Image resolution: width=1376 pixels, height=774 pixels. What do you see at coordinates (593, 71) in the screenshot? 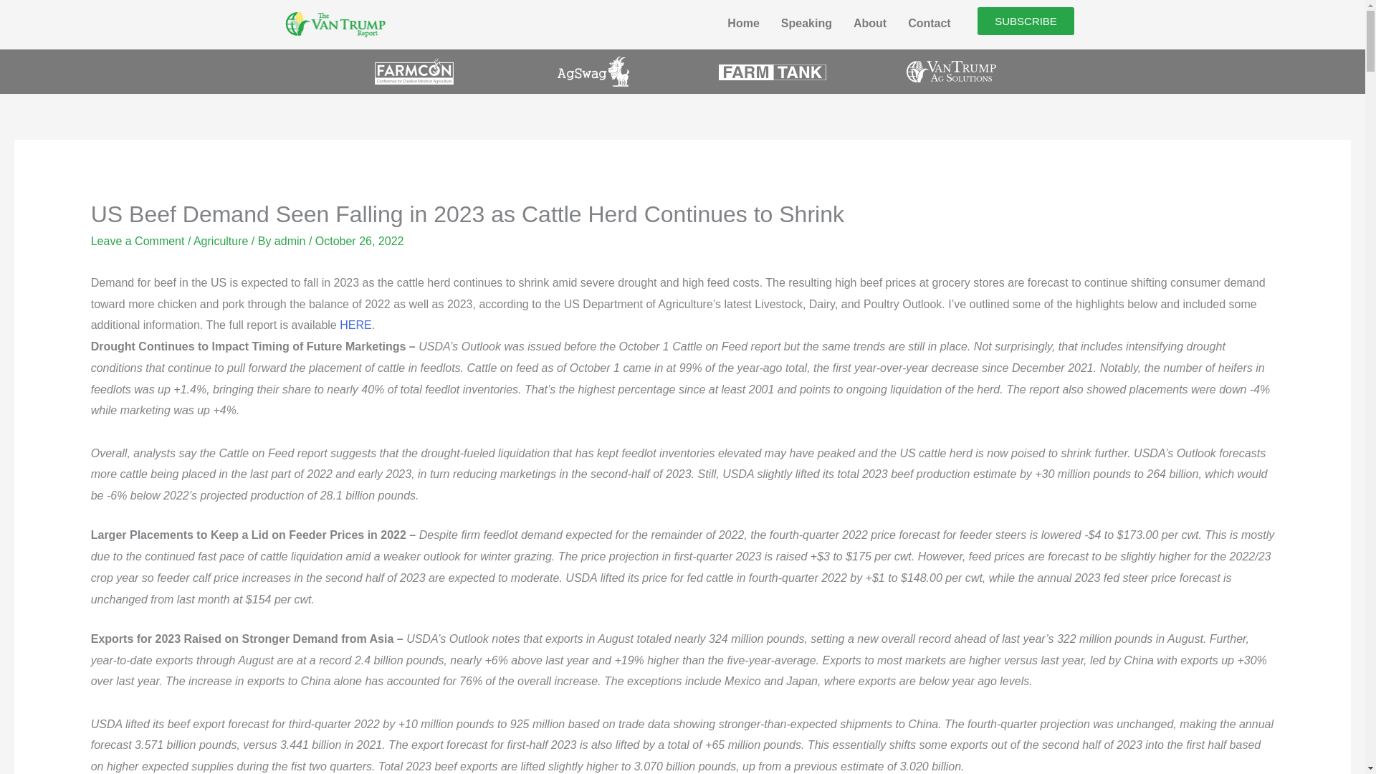
I see `AgSwag Logo WHITE` at bounding box center [593, 71].